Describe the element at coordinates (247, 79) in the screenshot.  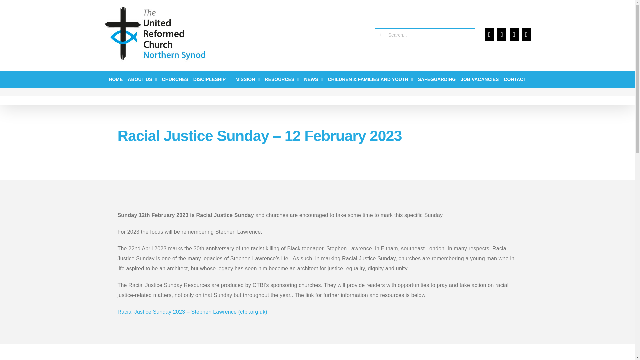
I see `MISSION` at that location.